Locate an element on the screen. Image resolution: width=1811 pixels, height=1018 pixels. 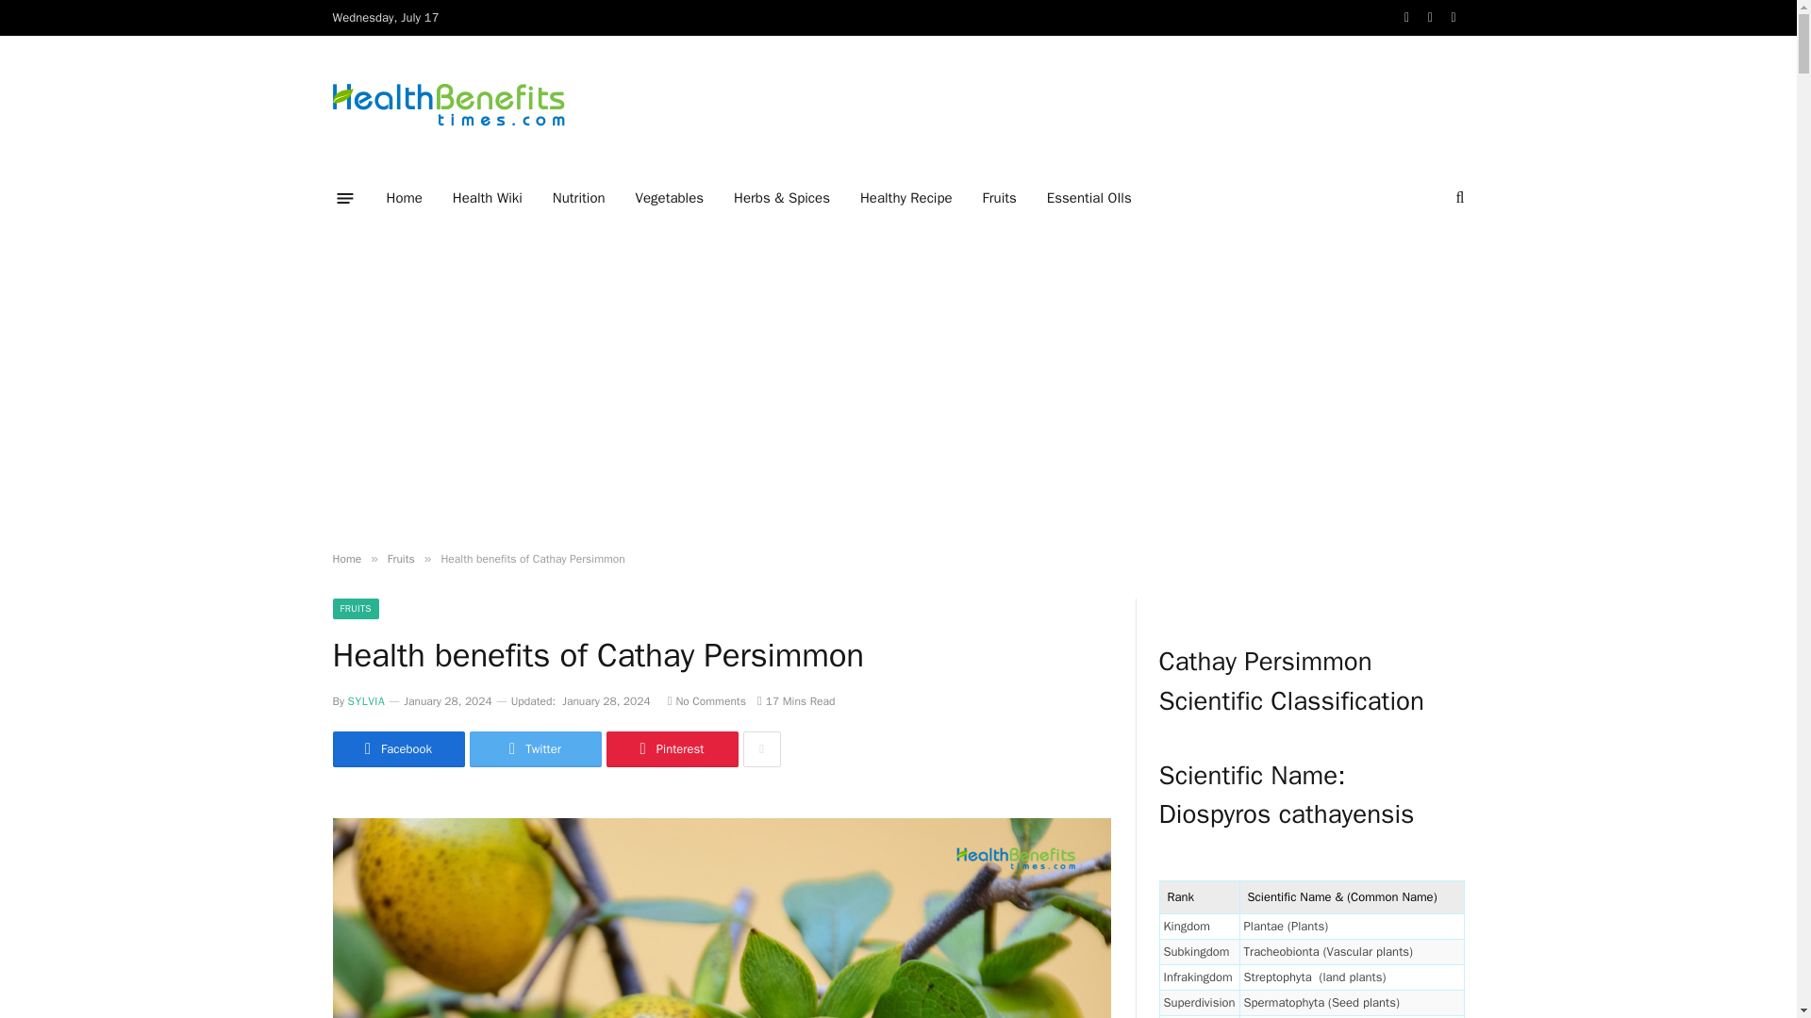
Vegetables is located at coordinates (670, 198).